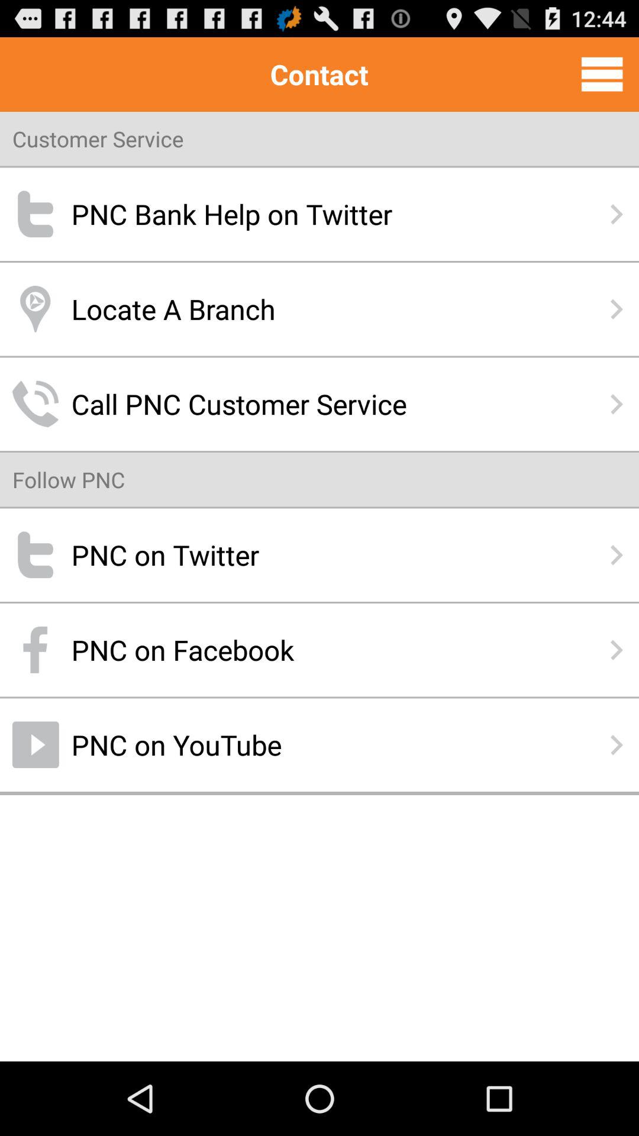  What do you see at coordinates (319, 404) in the screenshot?
I see `flip until the call pnc customer` at bounding box center [319, 404].